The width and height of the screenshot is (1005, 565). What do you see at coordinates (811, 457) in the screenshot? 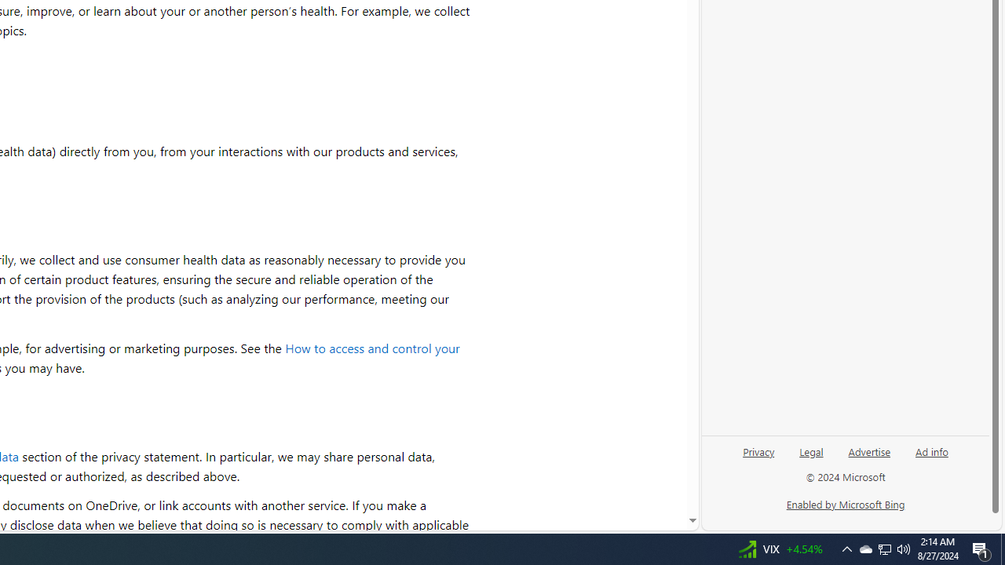
I see `Legal` at bounding box center [811, 457].